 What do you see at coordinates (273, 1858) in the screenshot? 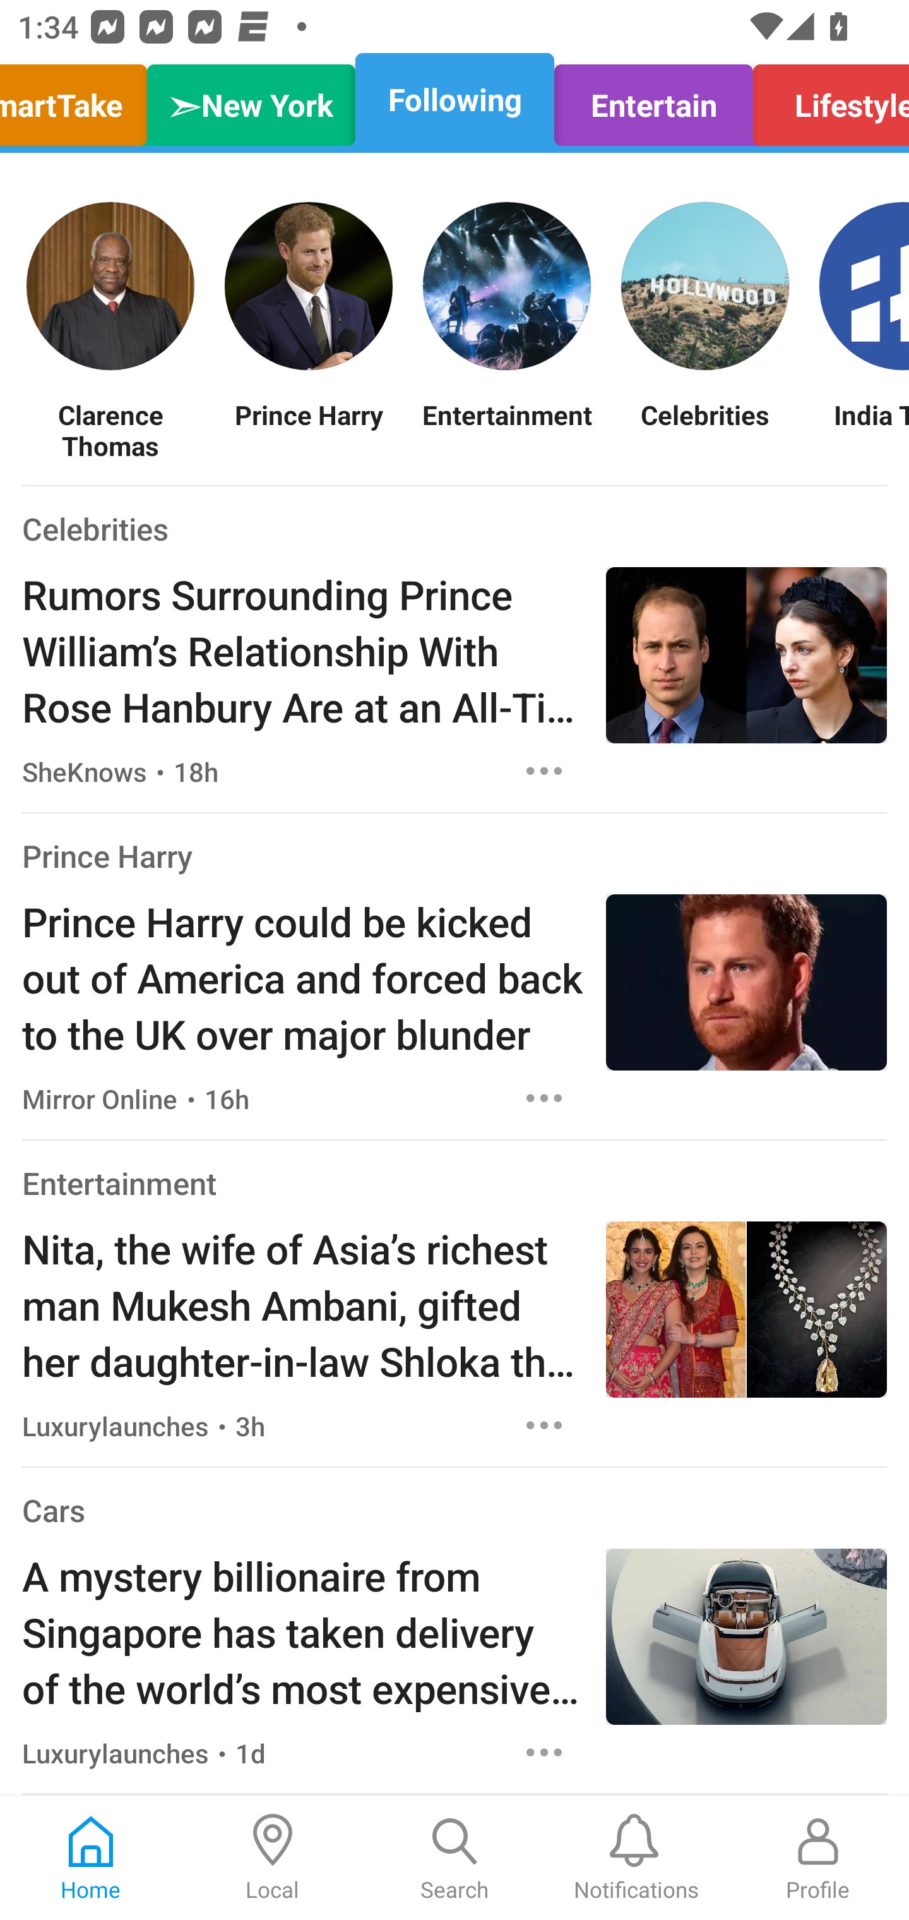
I see `Local` at bounding box center [273, 1858].